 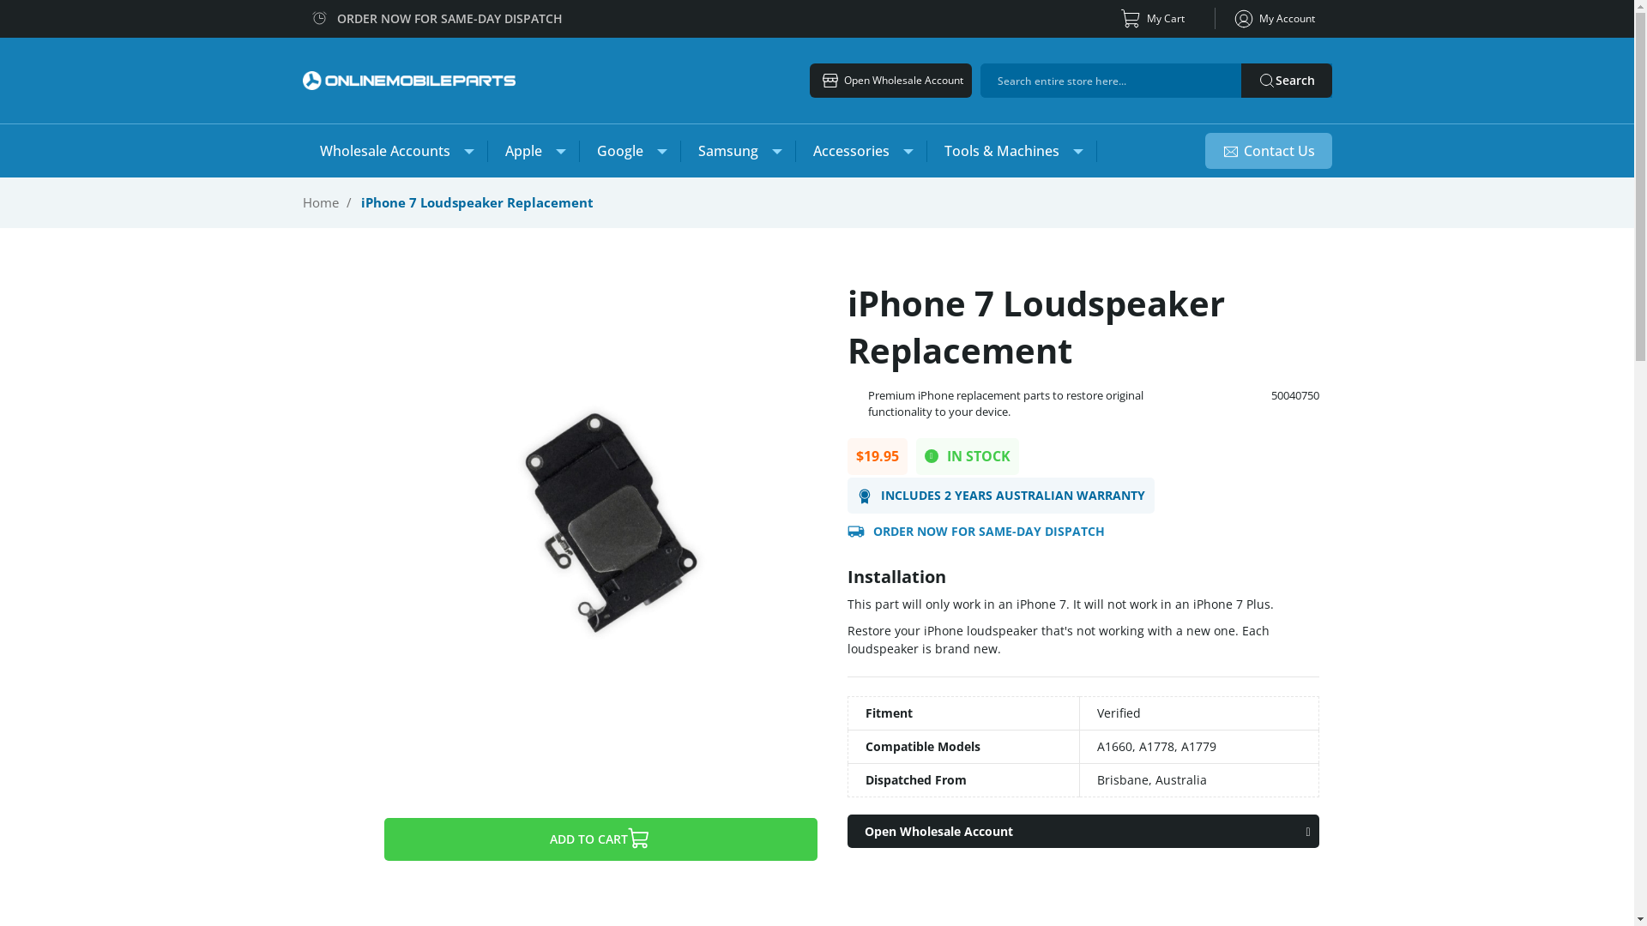 What do you see at coordinates (861, 151) in the screenshot?
I see `Accessories` at bounding box center [861, 151].